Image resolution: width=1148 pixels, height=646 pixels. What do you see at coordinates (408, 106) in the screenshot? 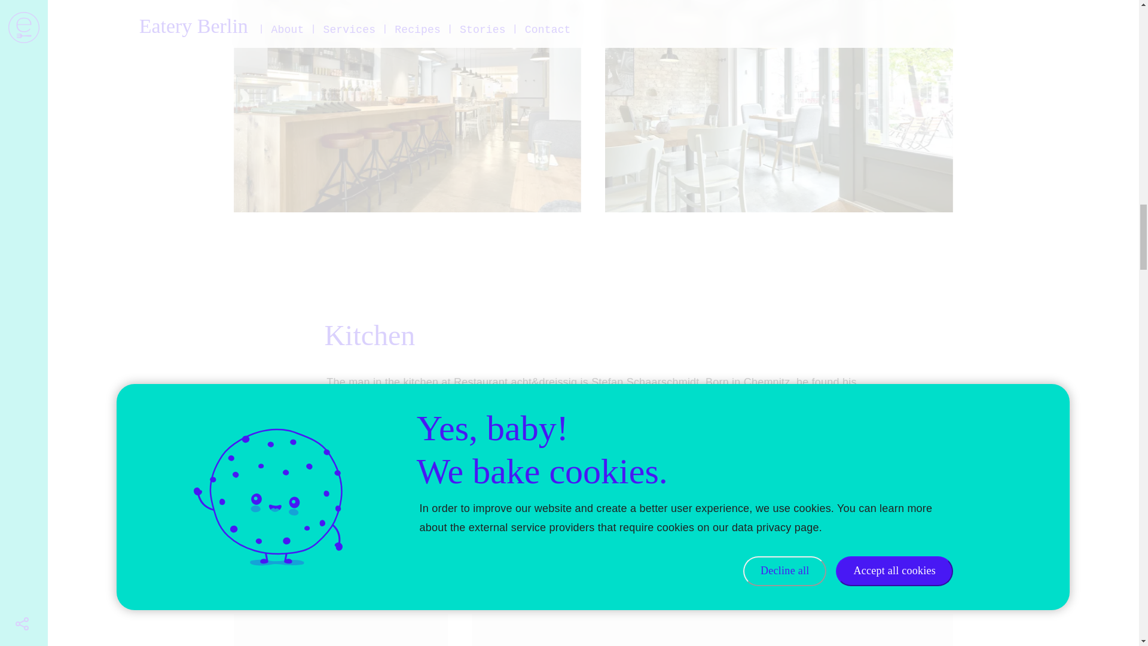
I see `interior-of-restaurant-achtunddreissig-berlin` at bounding box center [408, 106].